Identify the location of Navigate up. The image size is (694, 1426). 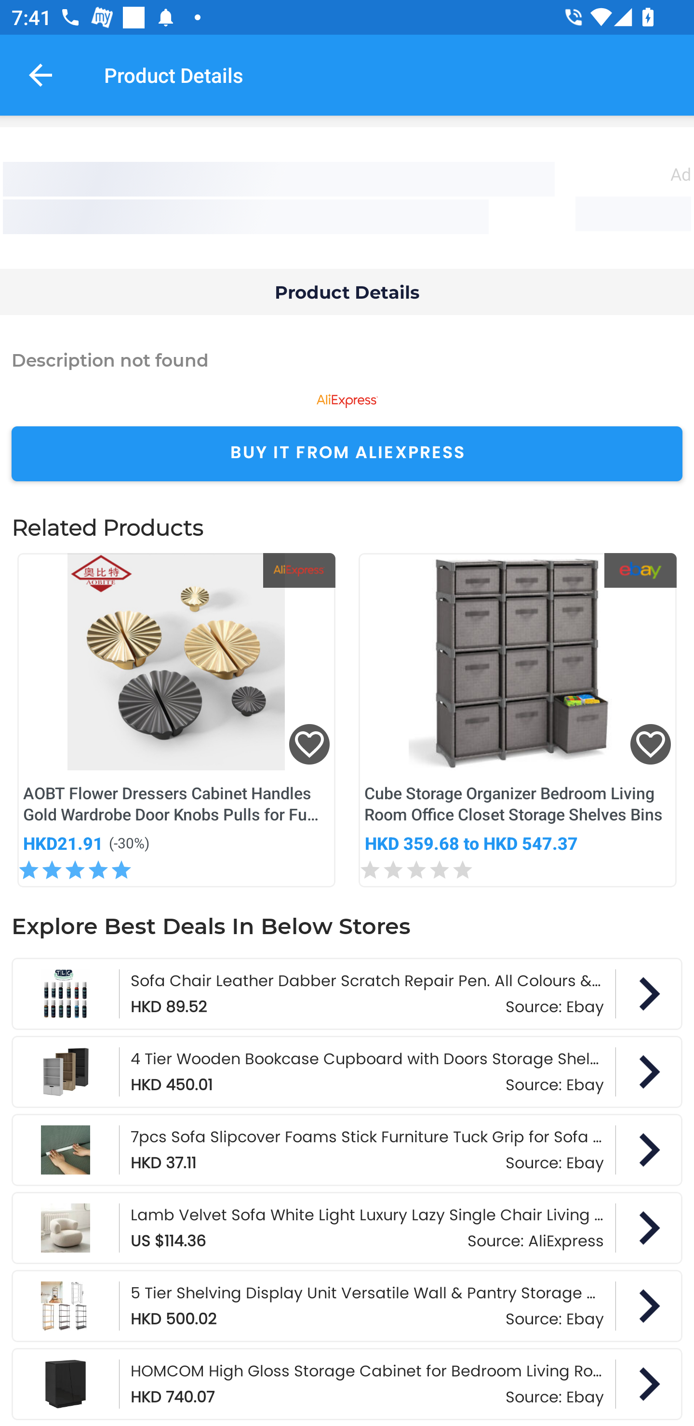
(40, 75).